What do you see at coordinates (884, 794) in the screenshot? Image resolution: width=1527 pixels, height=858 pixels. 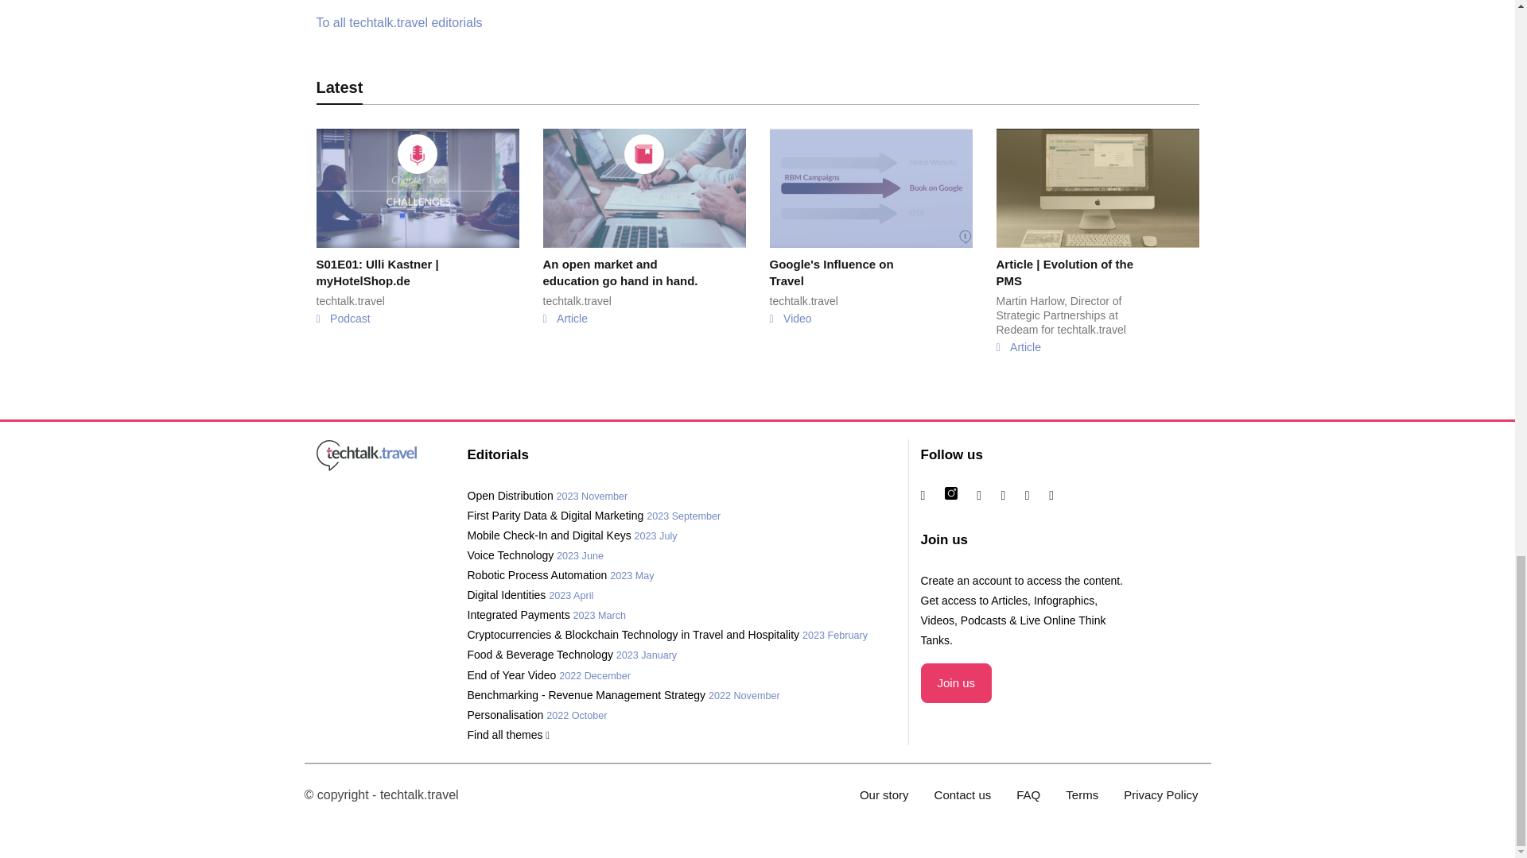 I see `Our story` at bounding box center [884, 794].